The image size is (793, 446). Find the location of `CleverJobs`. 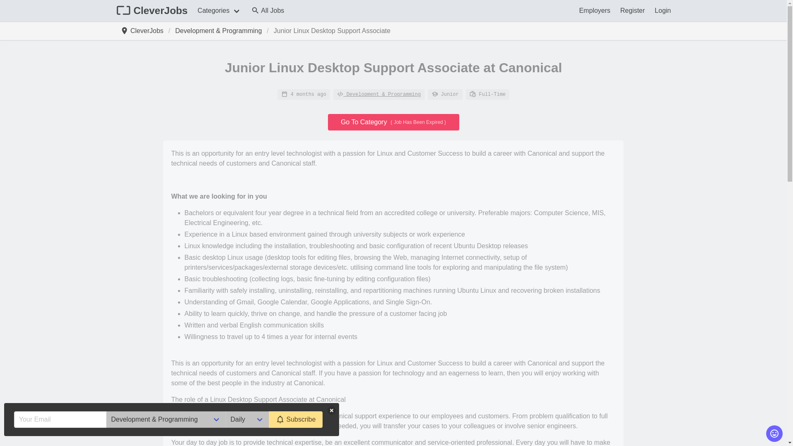

CleverJobs is located at coordinates (152, 11).